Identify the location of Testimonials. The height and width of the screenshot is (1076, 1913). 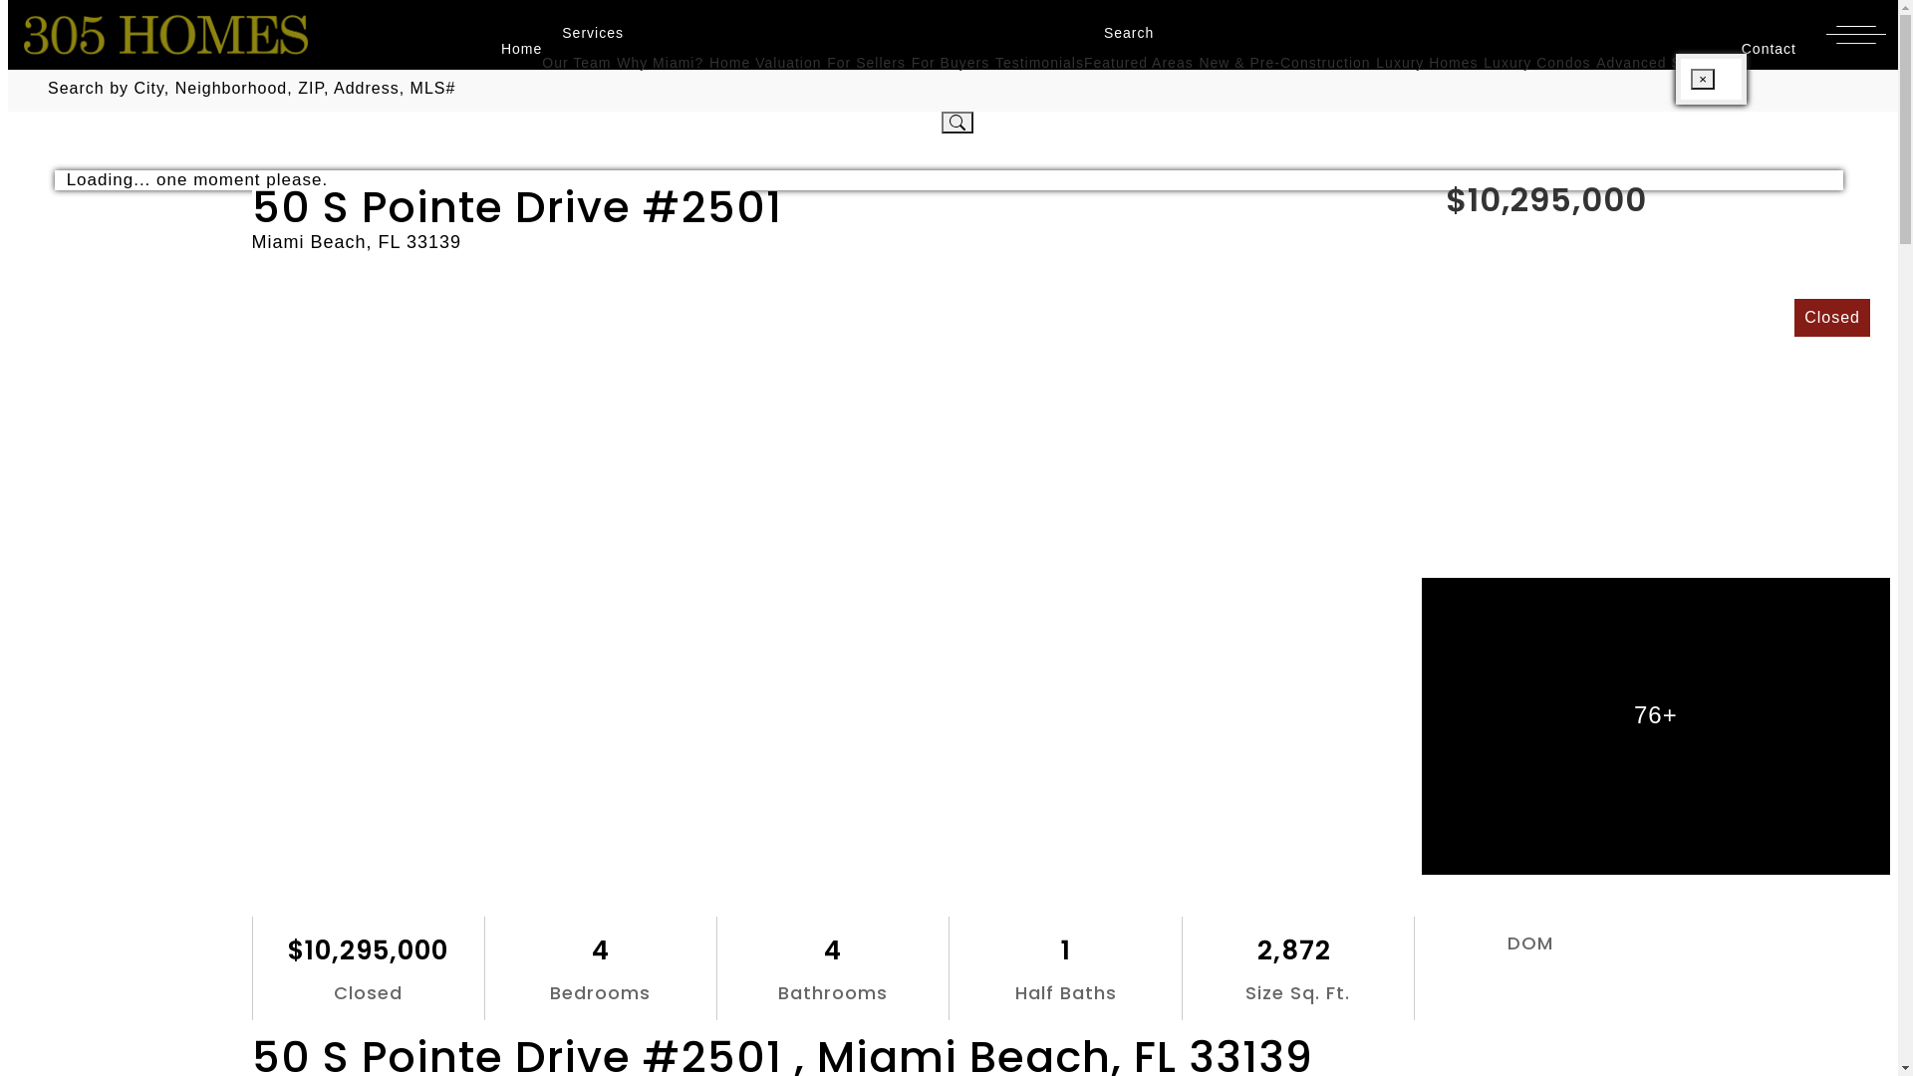
(1039, 63).